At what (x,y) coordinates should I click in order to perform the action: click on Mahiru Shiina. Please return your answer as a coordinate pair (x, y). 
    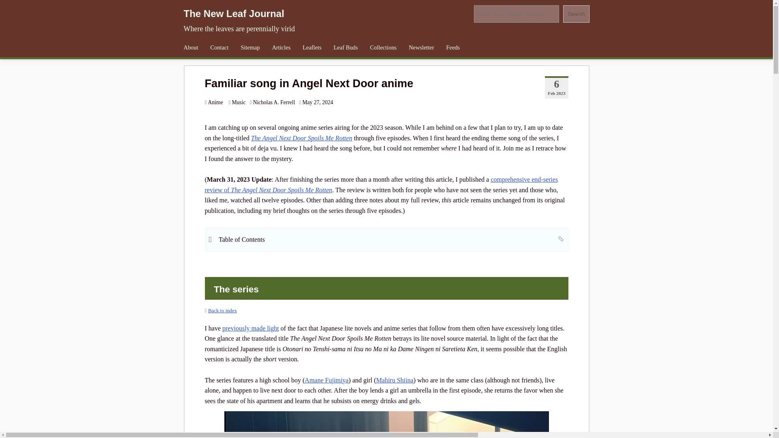
    Looking at the image, I should click on (395, 380).